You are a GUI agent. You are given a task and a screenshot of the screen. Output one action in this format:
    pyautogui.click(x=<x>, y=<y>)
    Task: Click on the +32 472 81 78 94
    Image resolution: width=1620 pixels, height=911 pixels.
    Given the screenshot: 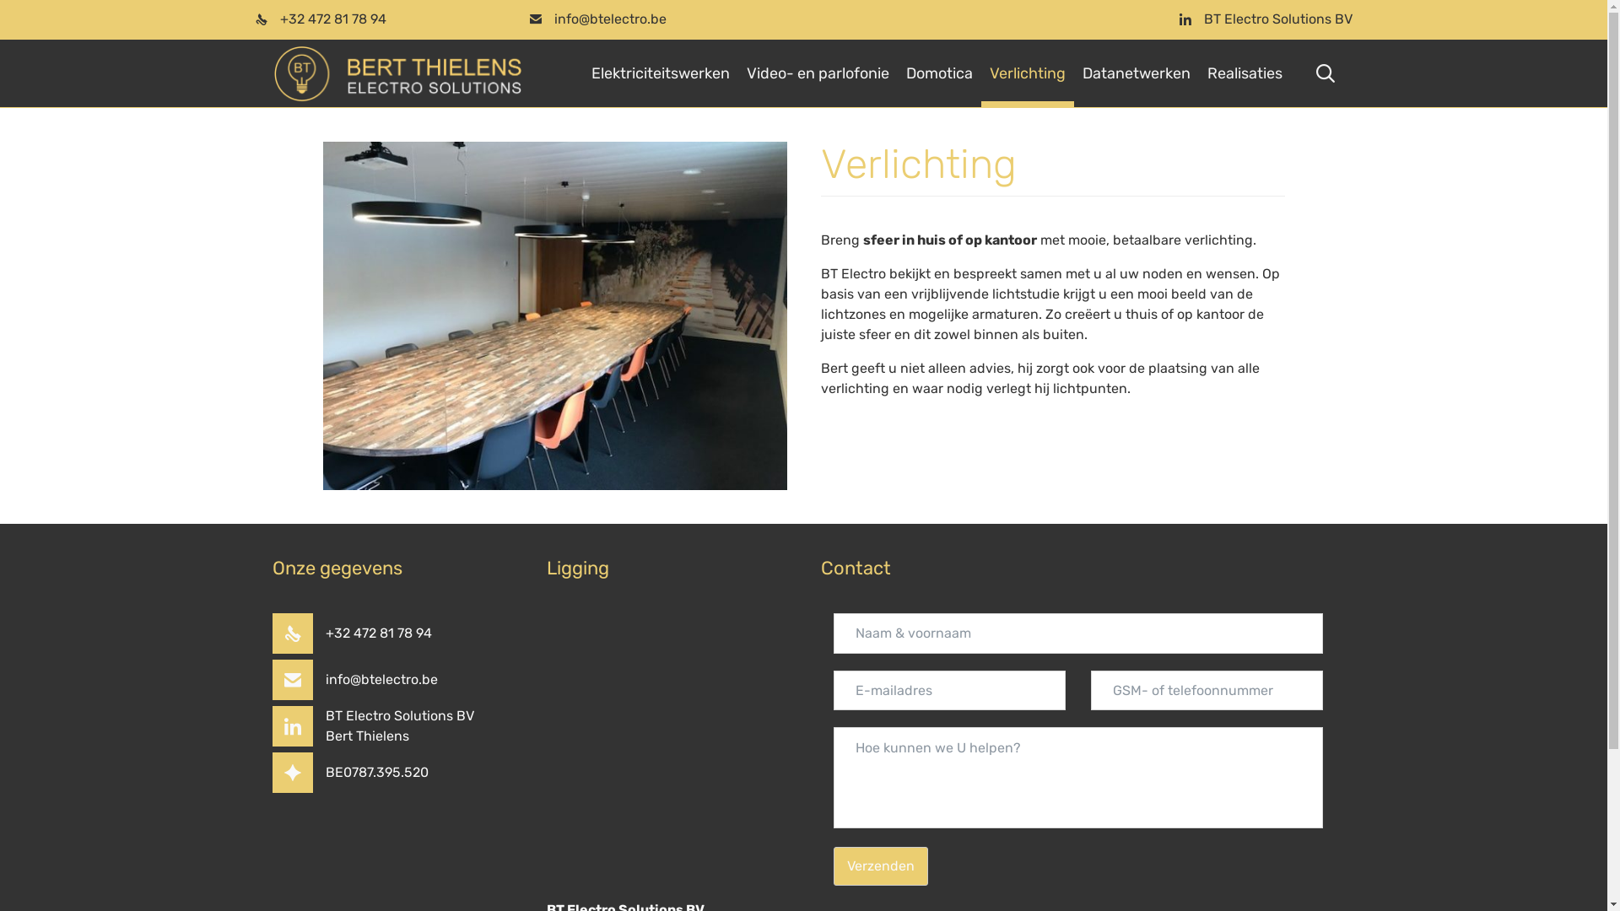 What is the action you would take?
    pyautogui.click(x=333, y=19)
    